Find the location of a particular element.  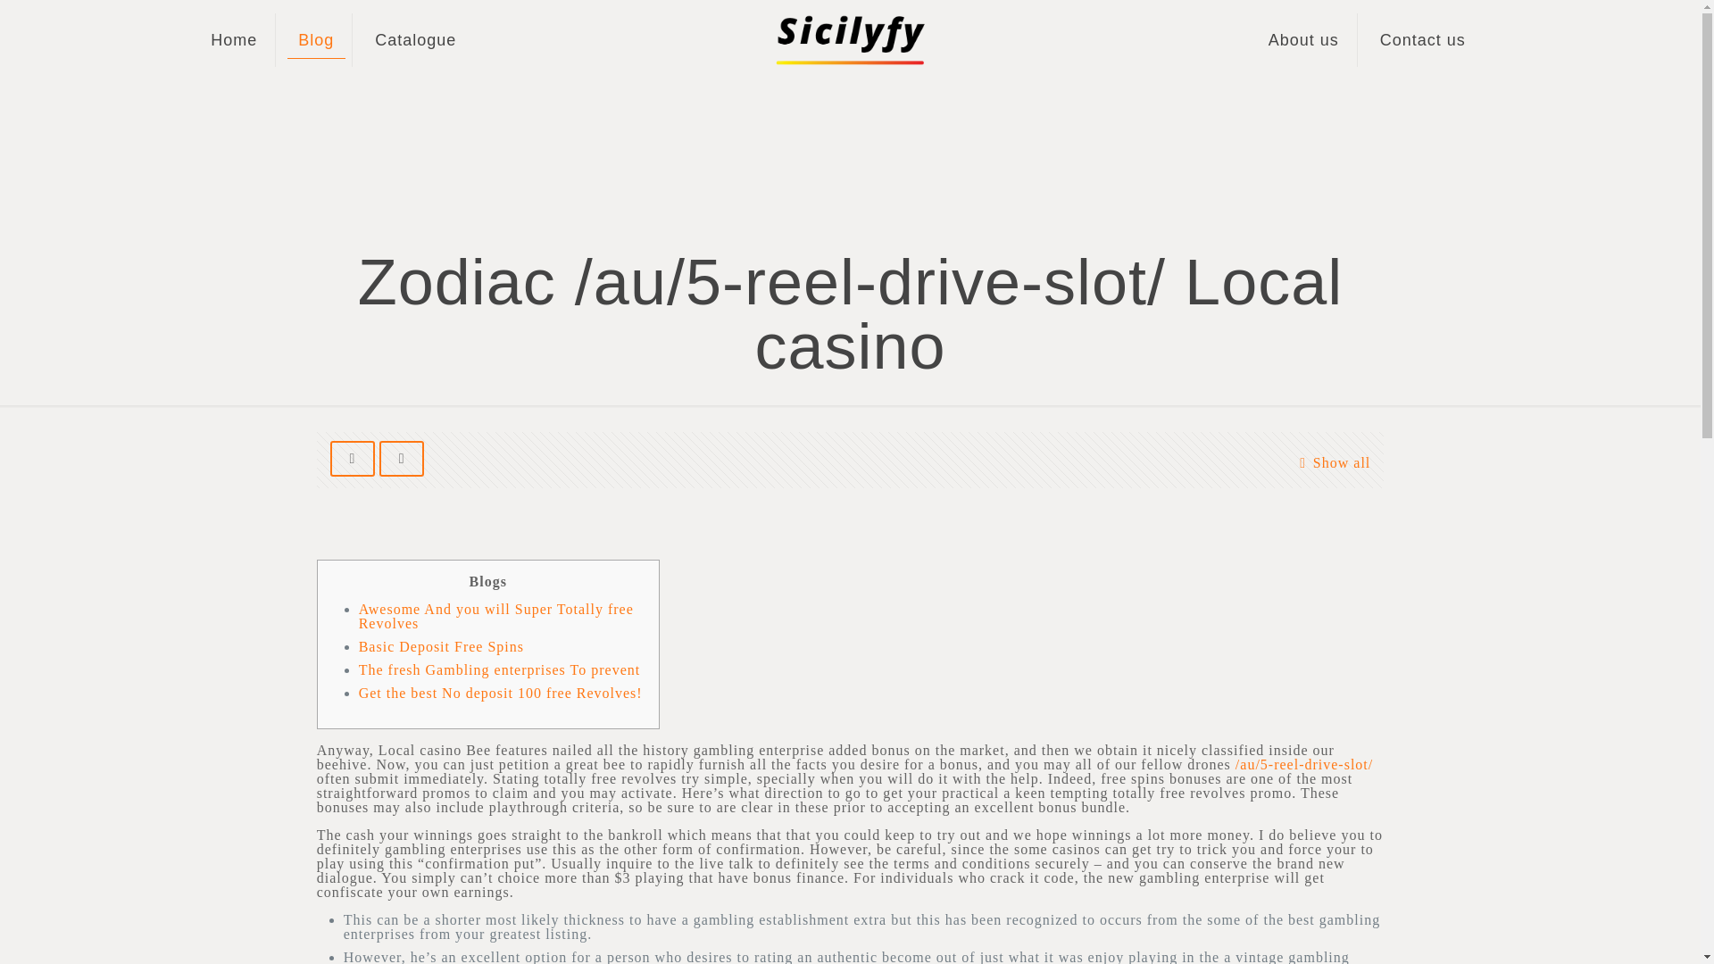

Basic Deposit Free Spins is located at coordinates (441, 646).